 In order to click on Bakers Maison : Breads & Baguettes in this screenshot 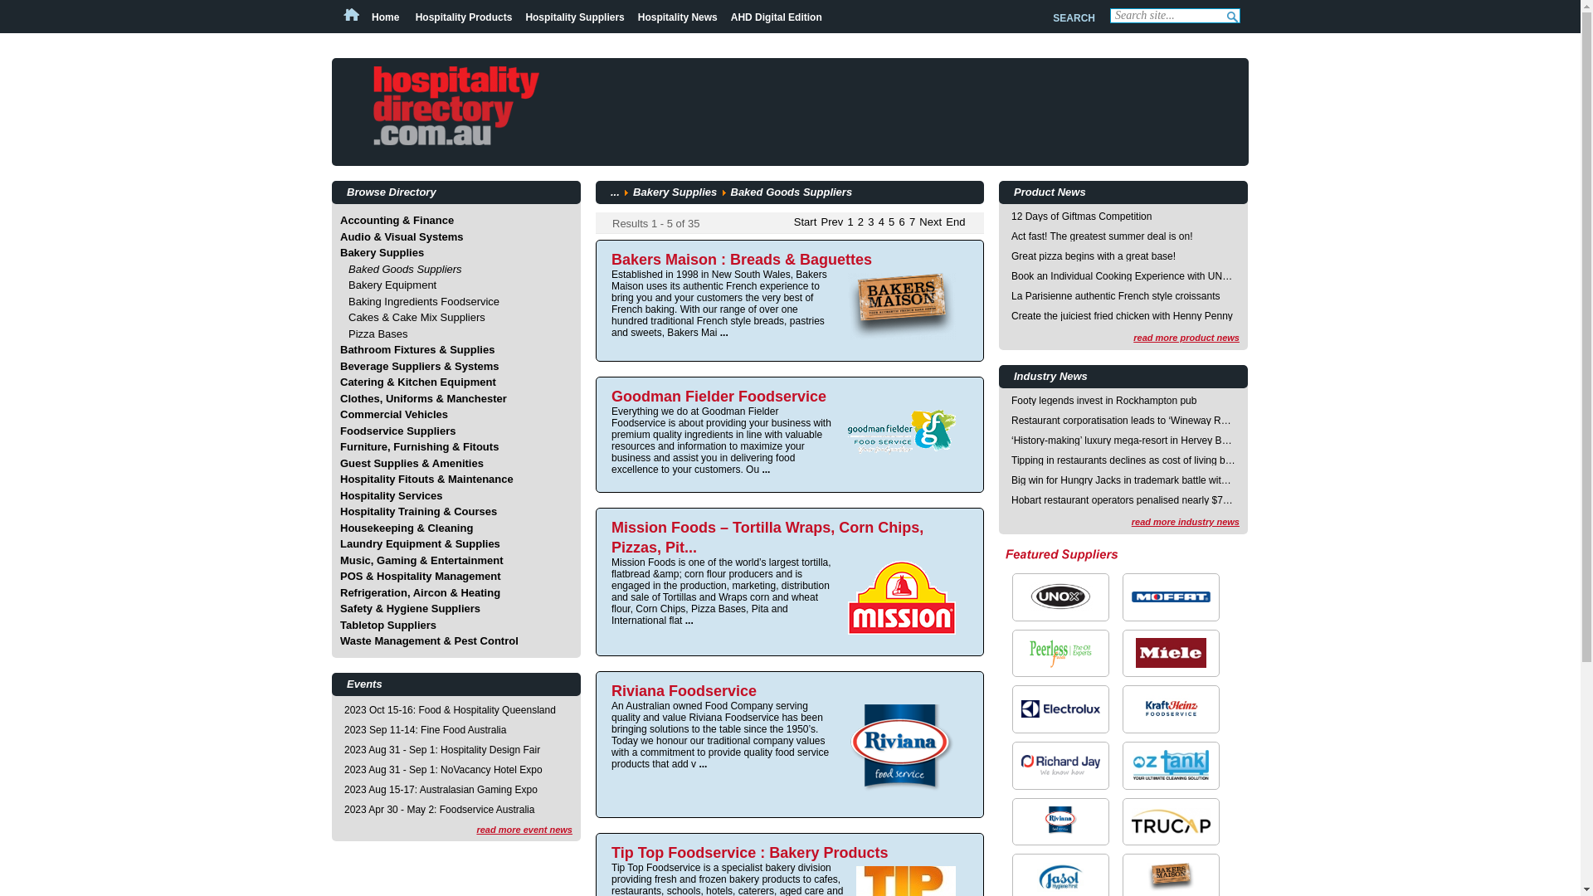, I will do `click(742, 259)`.